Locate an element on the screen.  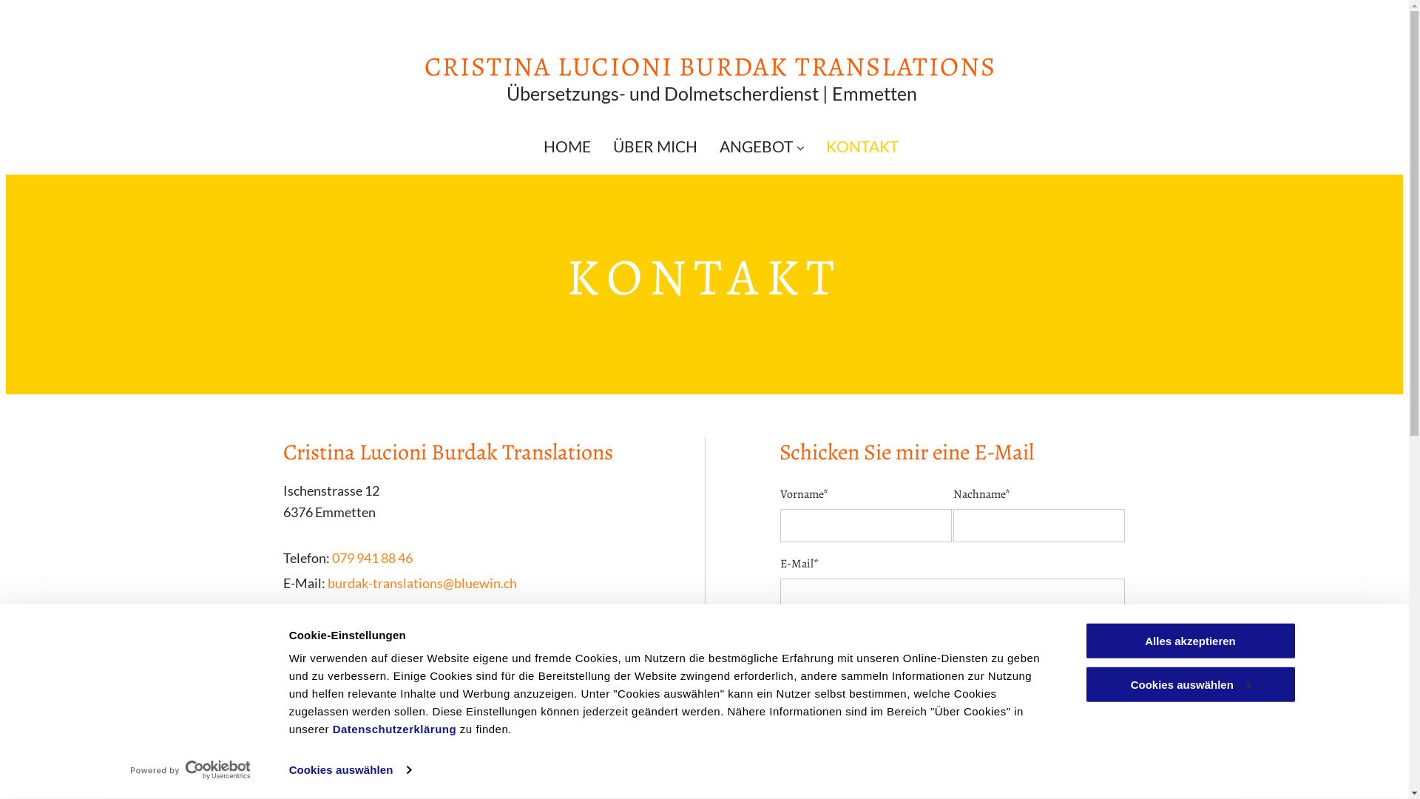
ANGEBOT is located at coordinates (762, 146).